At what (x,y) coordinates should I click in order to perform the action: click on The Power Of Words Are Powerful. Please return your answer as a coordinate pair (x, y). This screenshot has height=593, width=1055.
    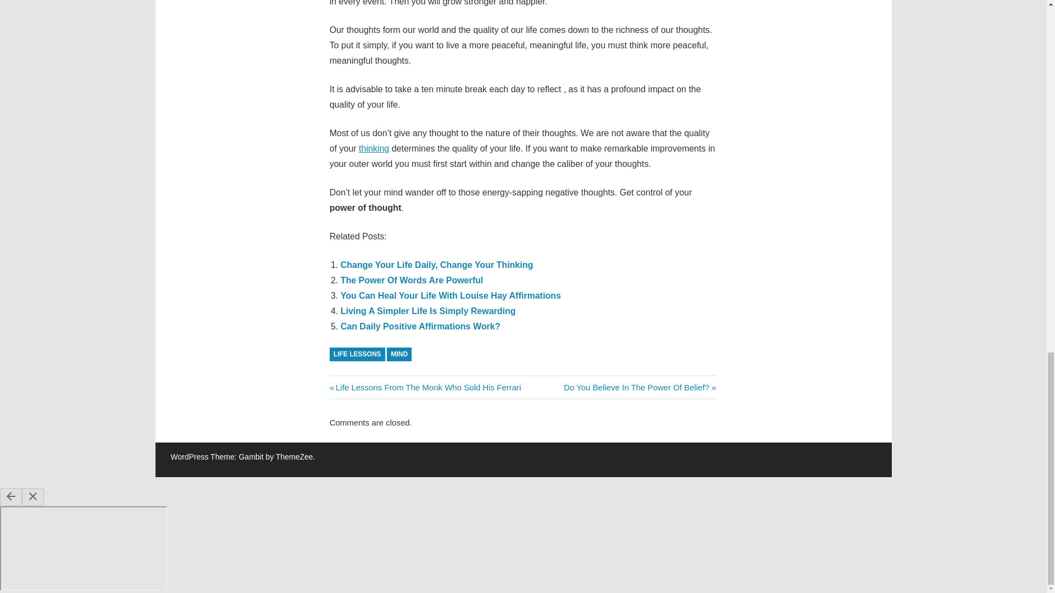
    Looking at the image, I should click on (640, 387).